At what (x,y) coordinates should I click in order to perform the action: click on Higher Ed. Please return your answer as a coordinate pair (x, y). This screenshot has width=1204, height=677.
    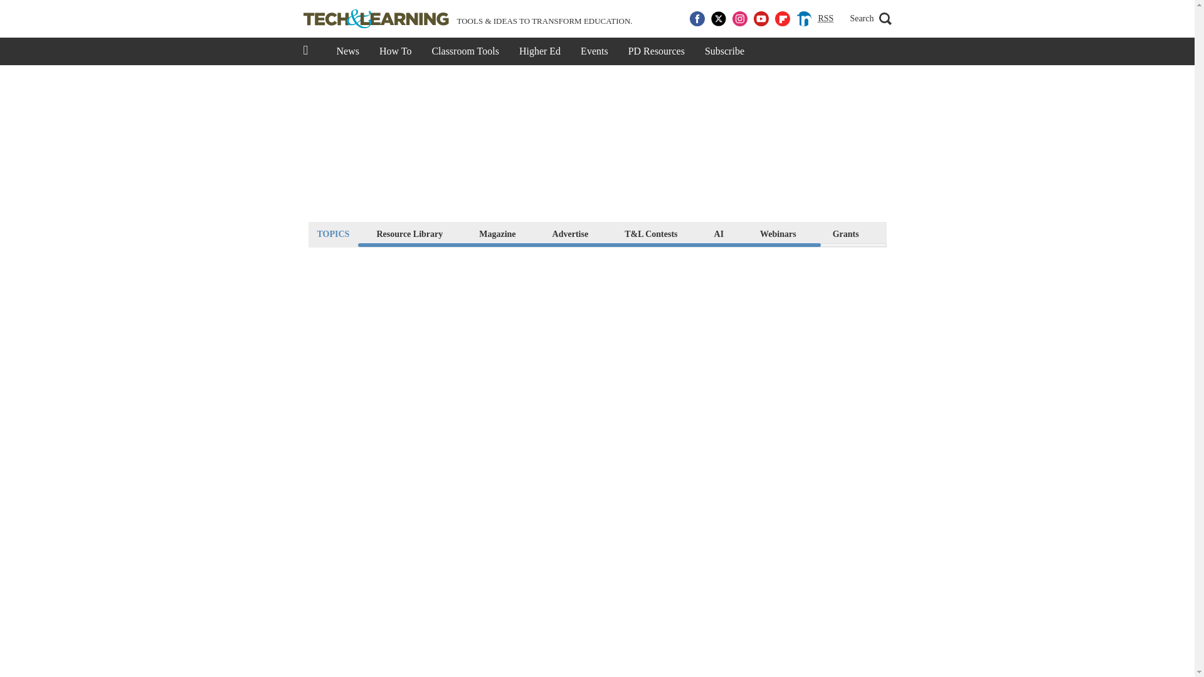
    Looking at the image, I should click on (540, 51).